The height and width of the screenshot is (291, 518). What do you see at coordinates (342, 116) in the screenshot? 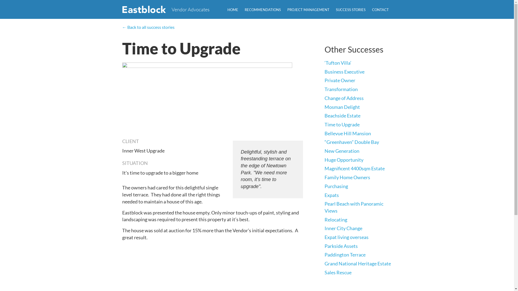
I see `Beachside Estate` at bounding box center [342, 116].